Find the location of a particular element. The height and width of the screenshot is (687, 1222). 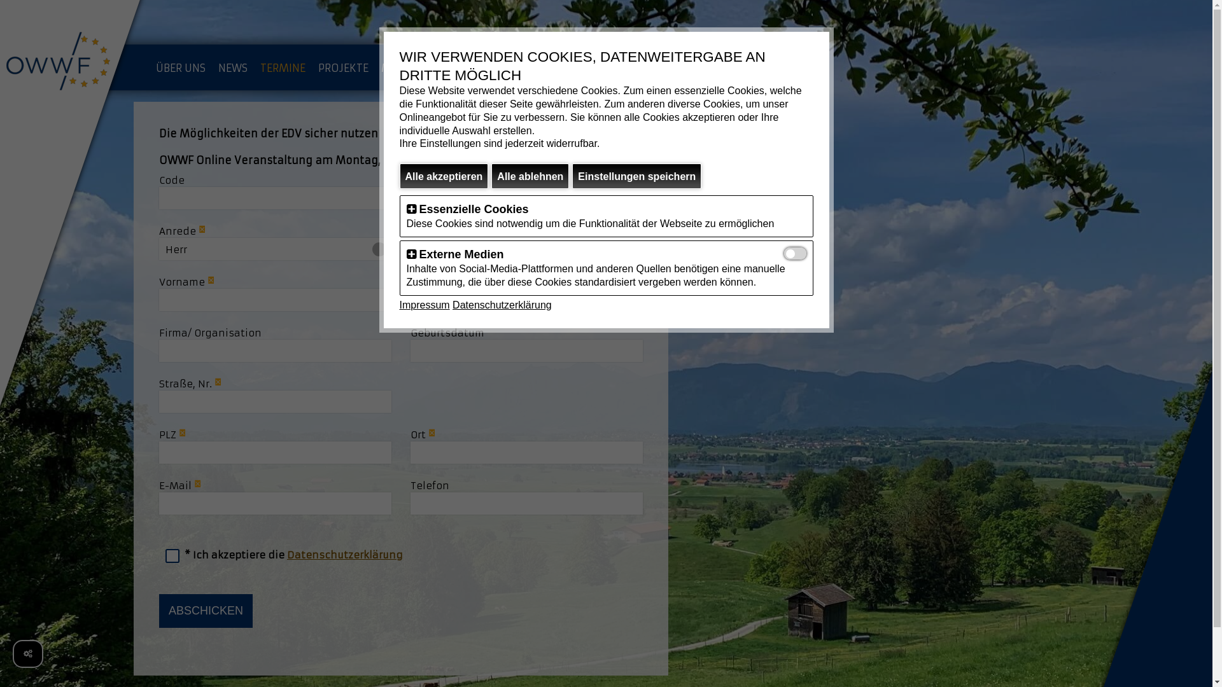

MEDIATHEK is located at coordinates (554, 68).